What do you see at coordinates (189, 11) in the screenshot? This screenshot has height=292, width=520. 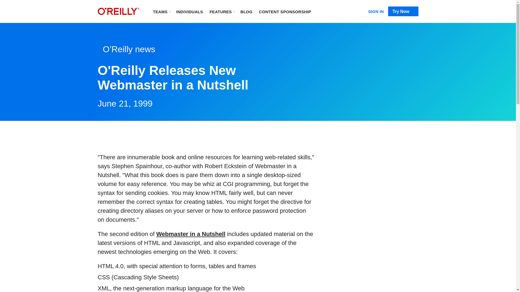 I see `Try Now` at bounding box center [189, 11].